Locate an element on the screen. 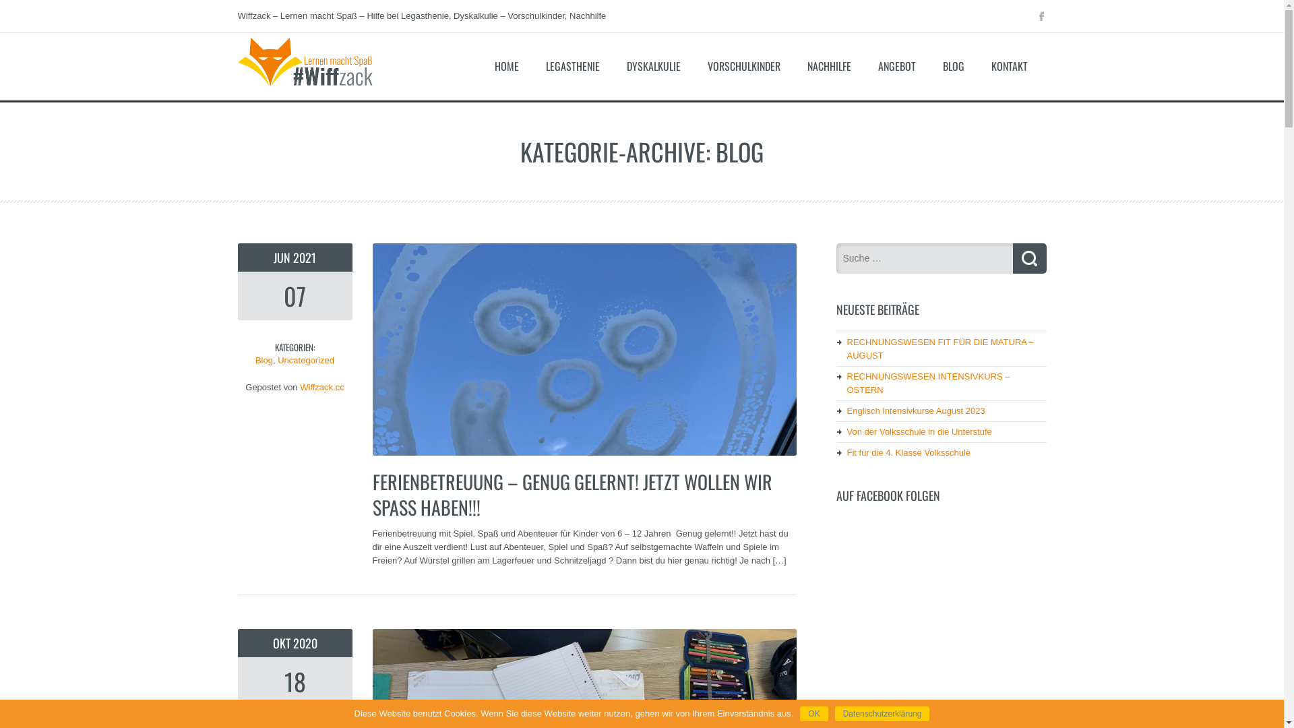  Wiffzack.cc is located at coordinates (322, 387).